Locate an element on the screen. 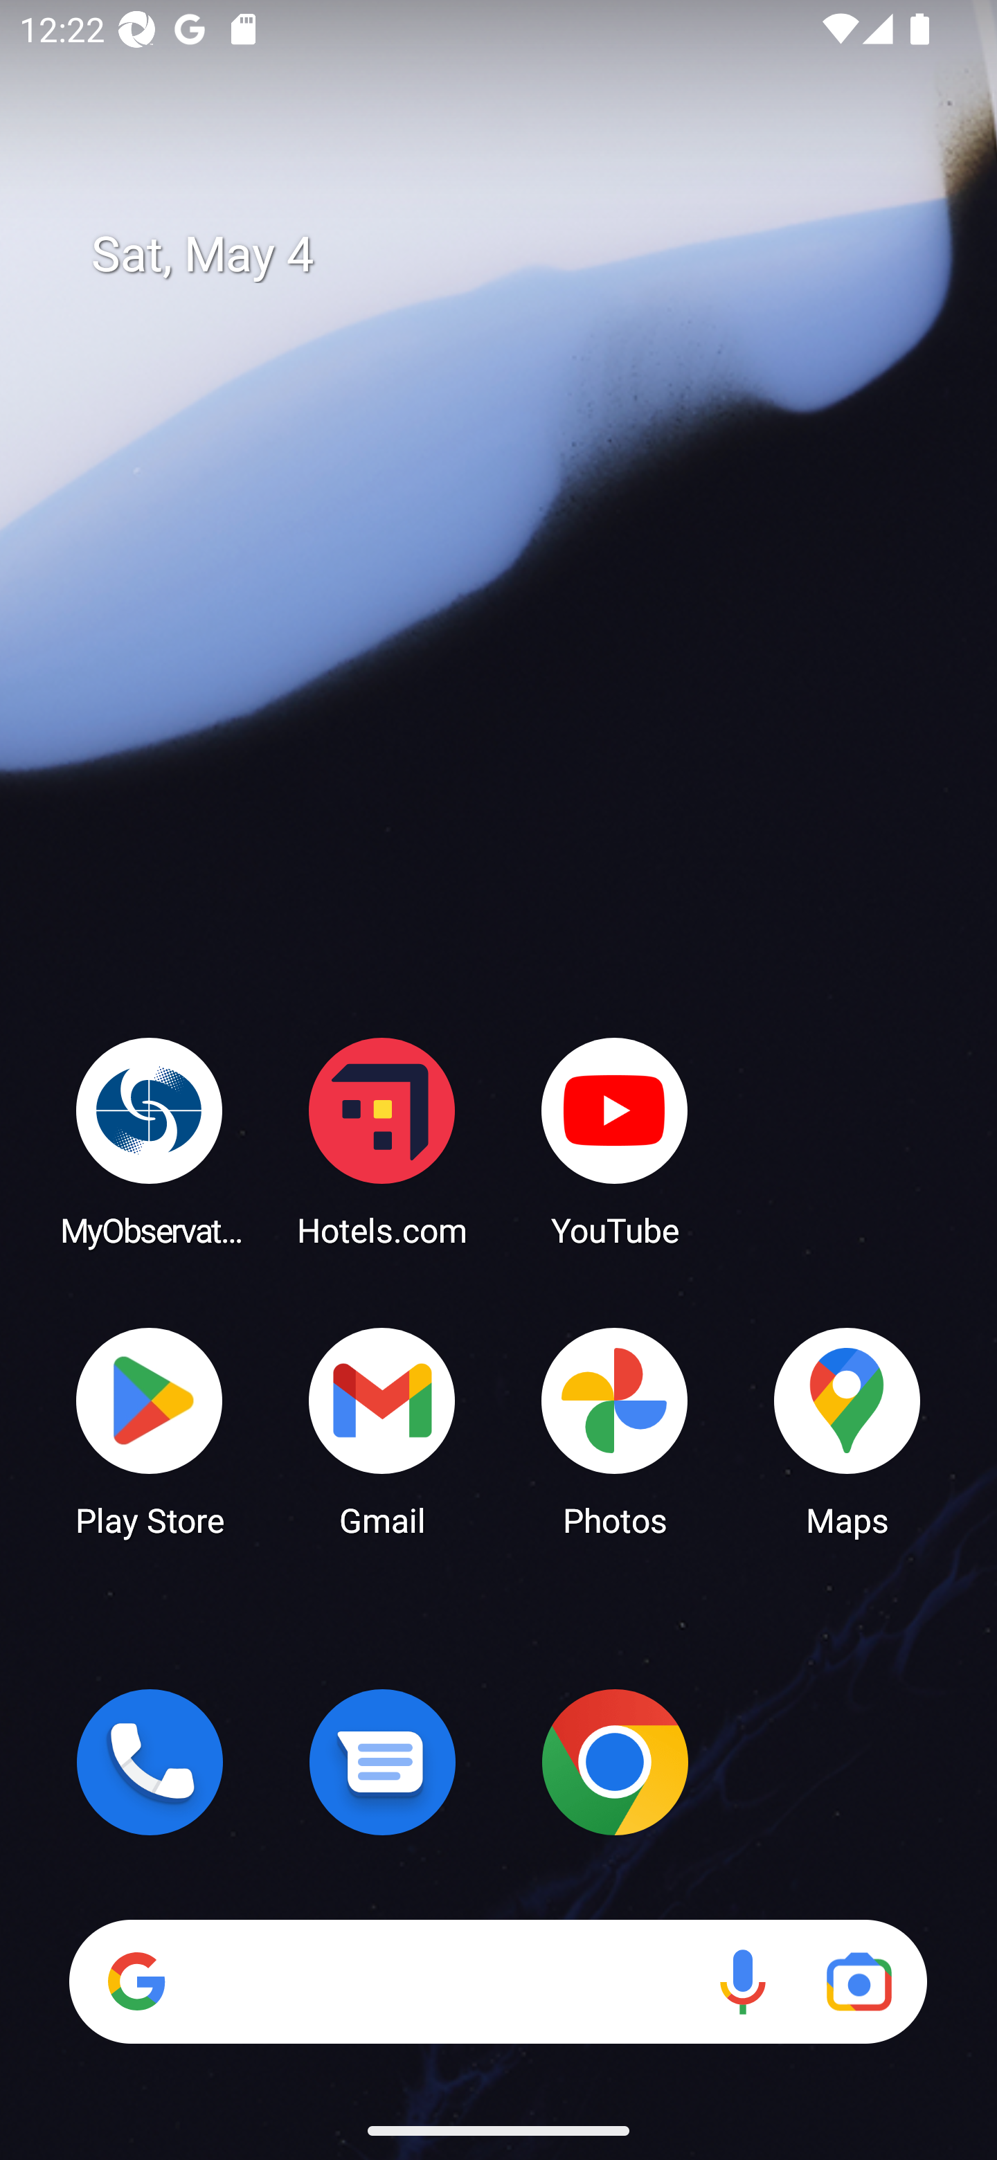 This screenshot has width=997, height=2160. Voice search is located at coordinates (742, 1981).